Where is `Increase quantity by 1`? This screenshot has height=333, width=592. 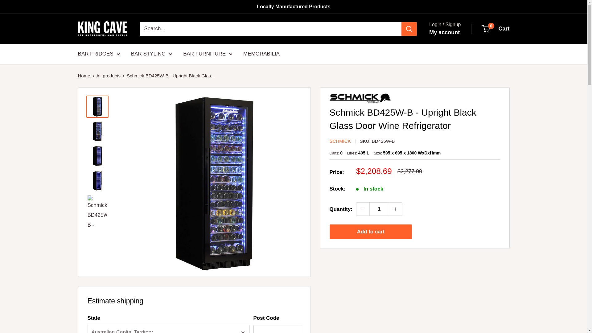 Increase quantity by 1 is located at coordinates (395, 209).